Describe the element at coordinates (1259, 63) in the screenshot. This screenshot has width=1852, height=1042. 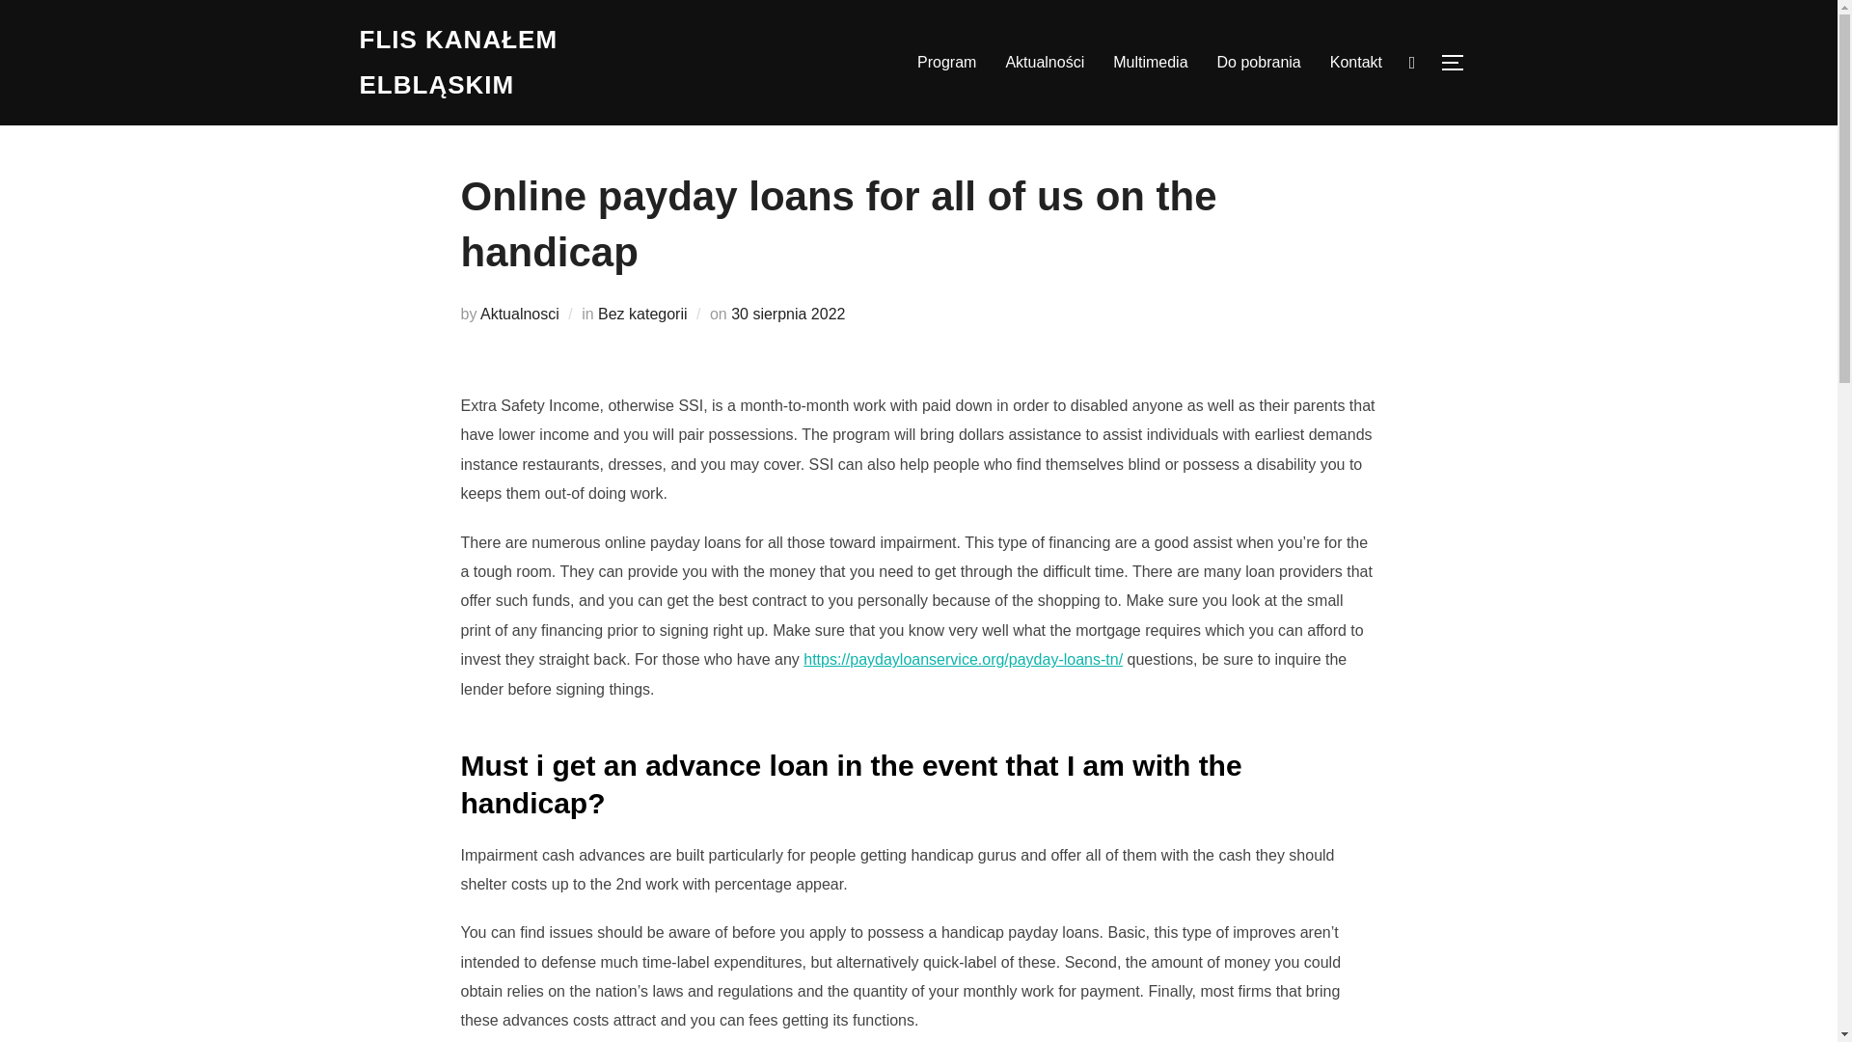
I see `Do pobrania` at that location.